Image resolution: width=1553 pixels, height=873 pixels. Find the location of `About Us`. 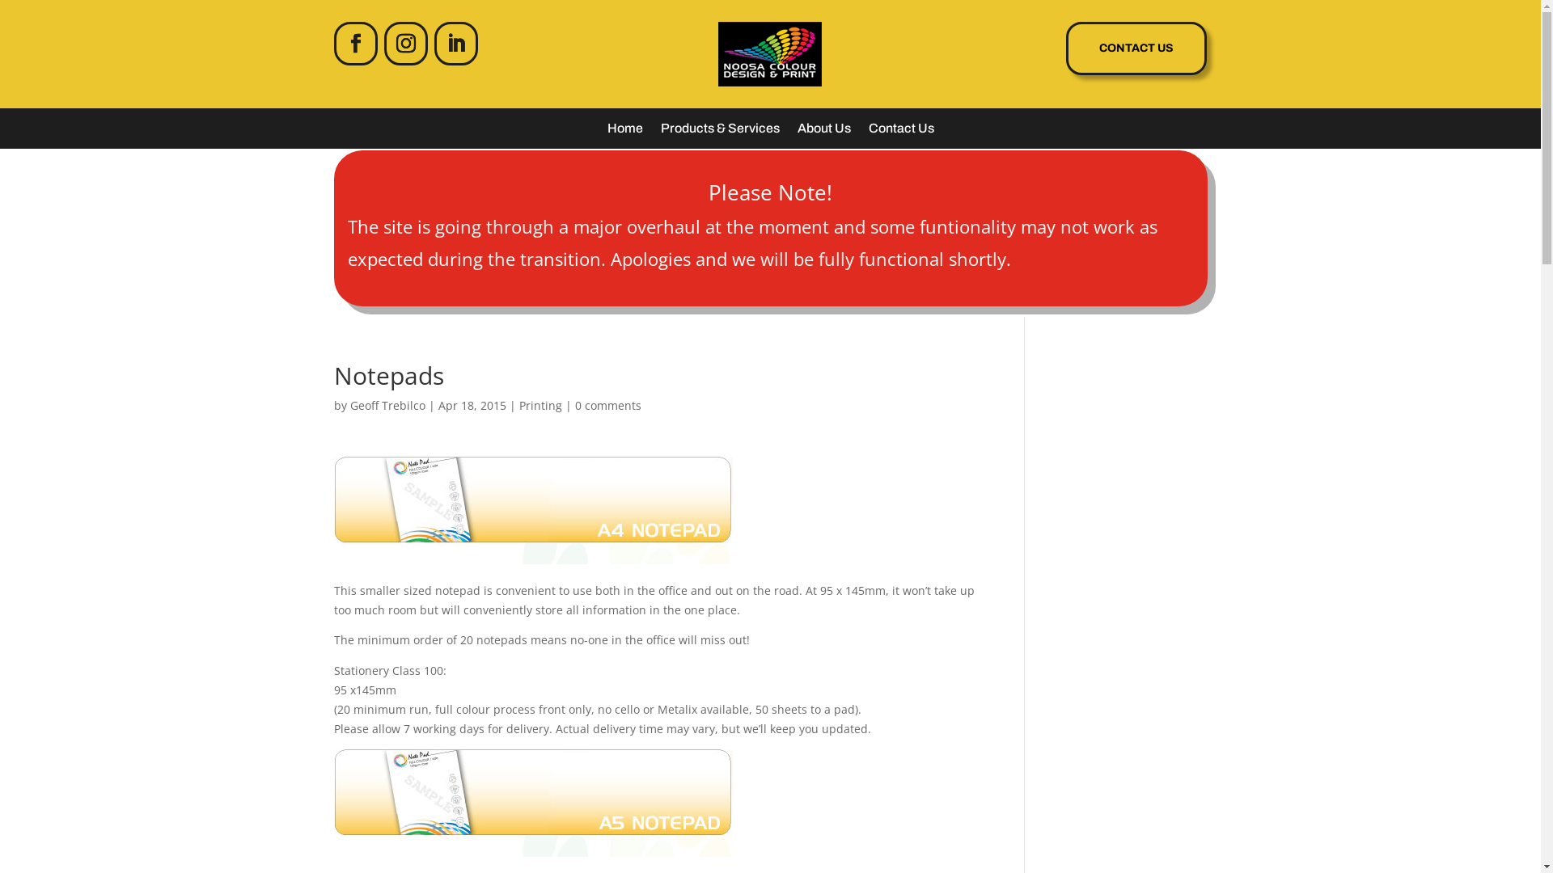

About Us is located at coordinates (824, 132).